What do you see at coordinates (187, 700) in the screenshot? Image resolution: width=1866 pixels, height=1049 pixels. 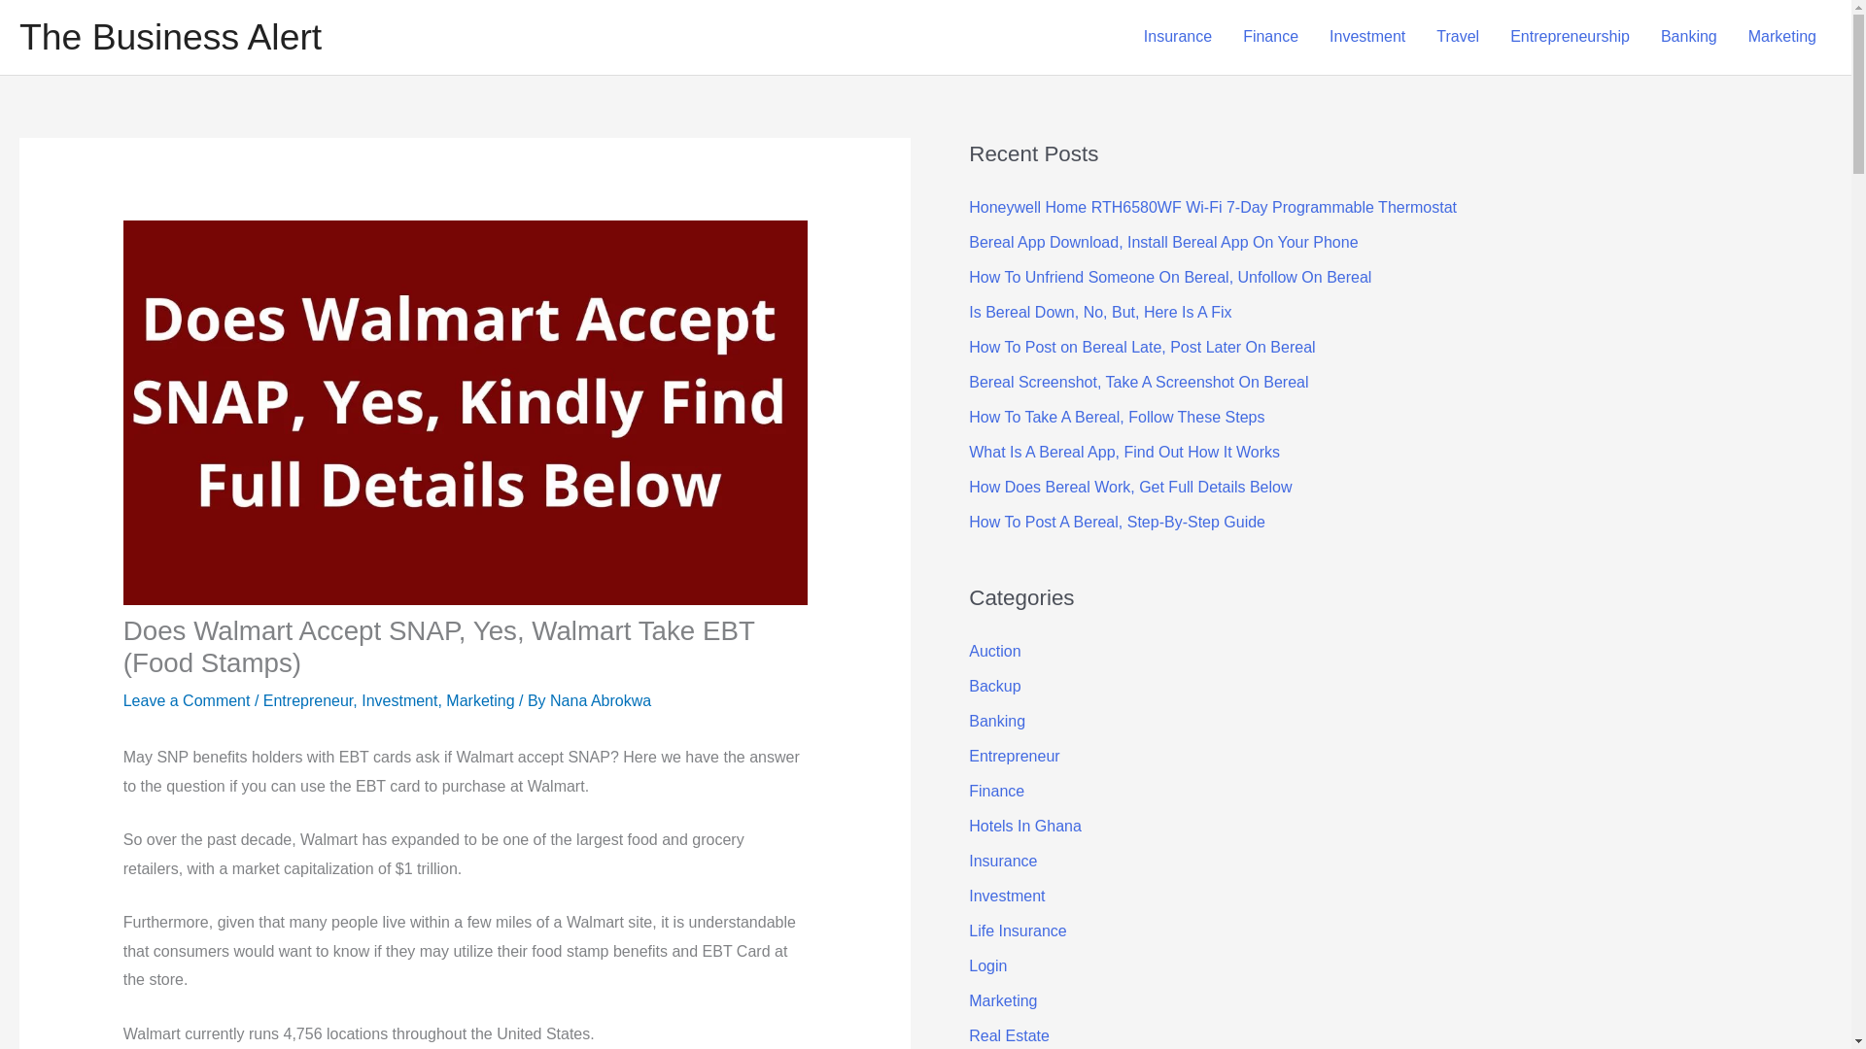 I see `Leave a Comment` at bounding box center [187, 700].